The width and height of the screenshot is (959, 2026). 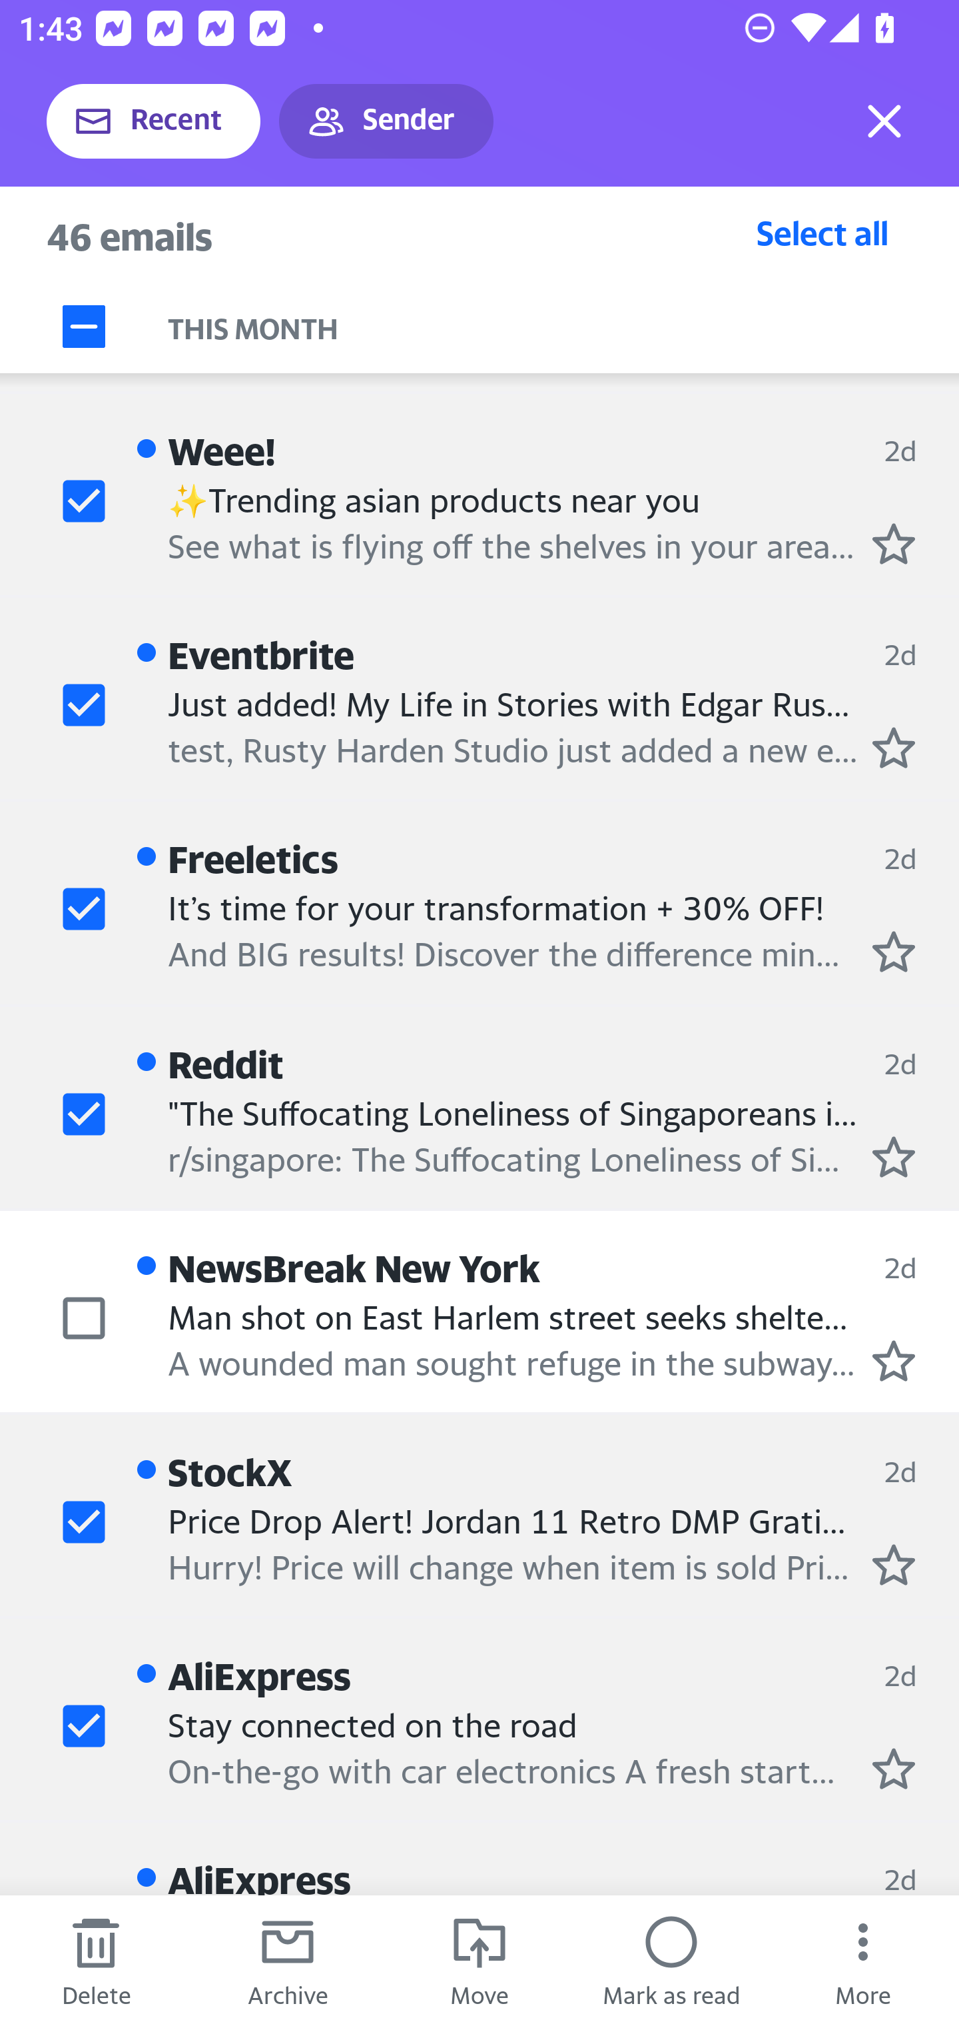 I want to click on Exit selection mode, so click(x=884, y=121).